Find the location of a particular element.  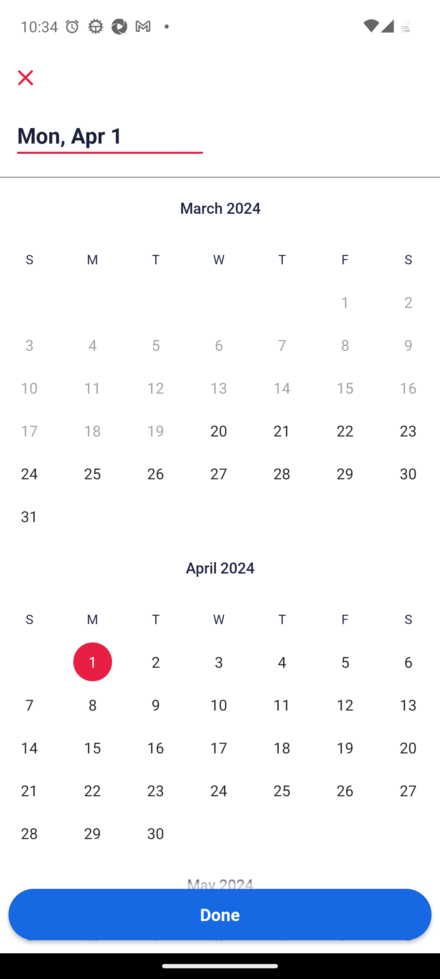

18 Thu, Apr 18, Not Selected is located at coordinates (282, 747).